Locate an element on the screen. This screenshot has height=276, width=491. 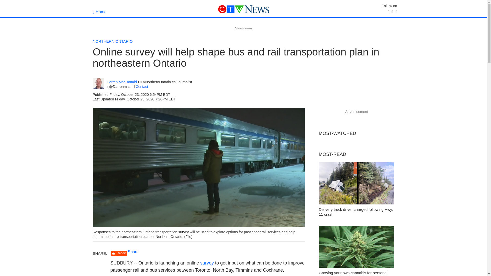
survey is located at coordinates (207, 263).